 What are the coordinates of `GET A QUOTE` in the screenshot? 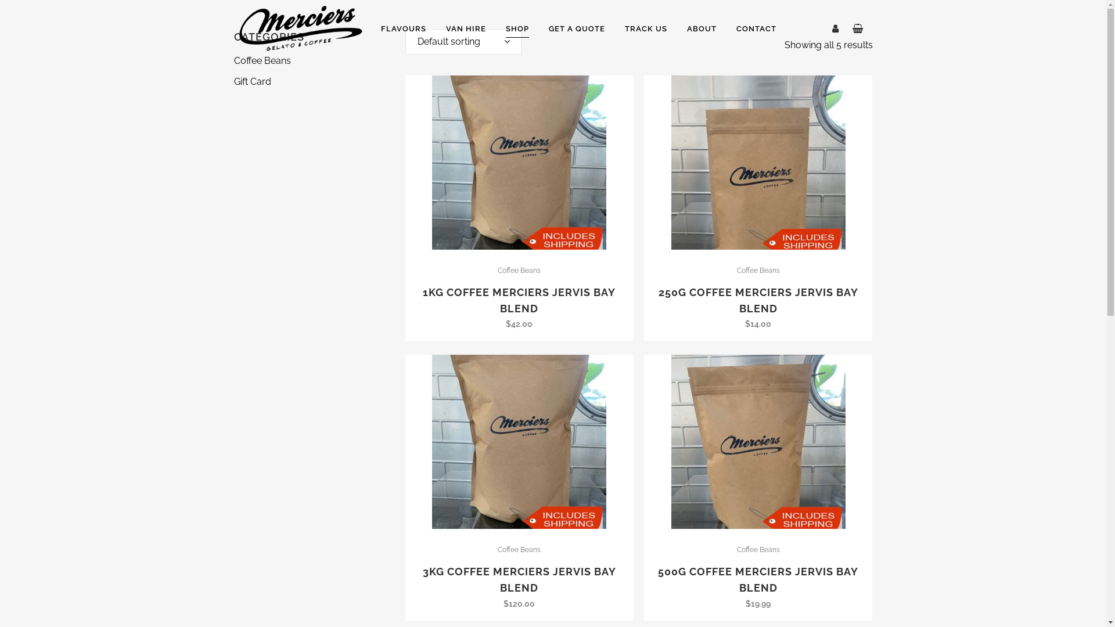 It's located at (577, 29).